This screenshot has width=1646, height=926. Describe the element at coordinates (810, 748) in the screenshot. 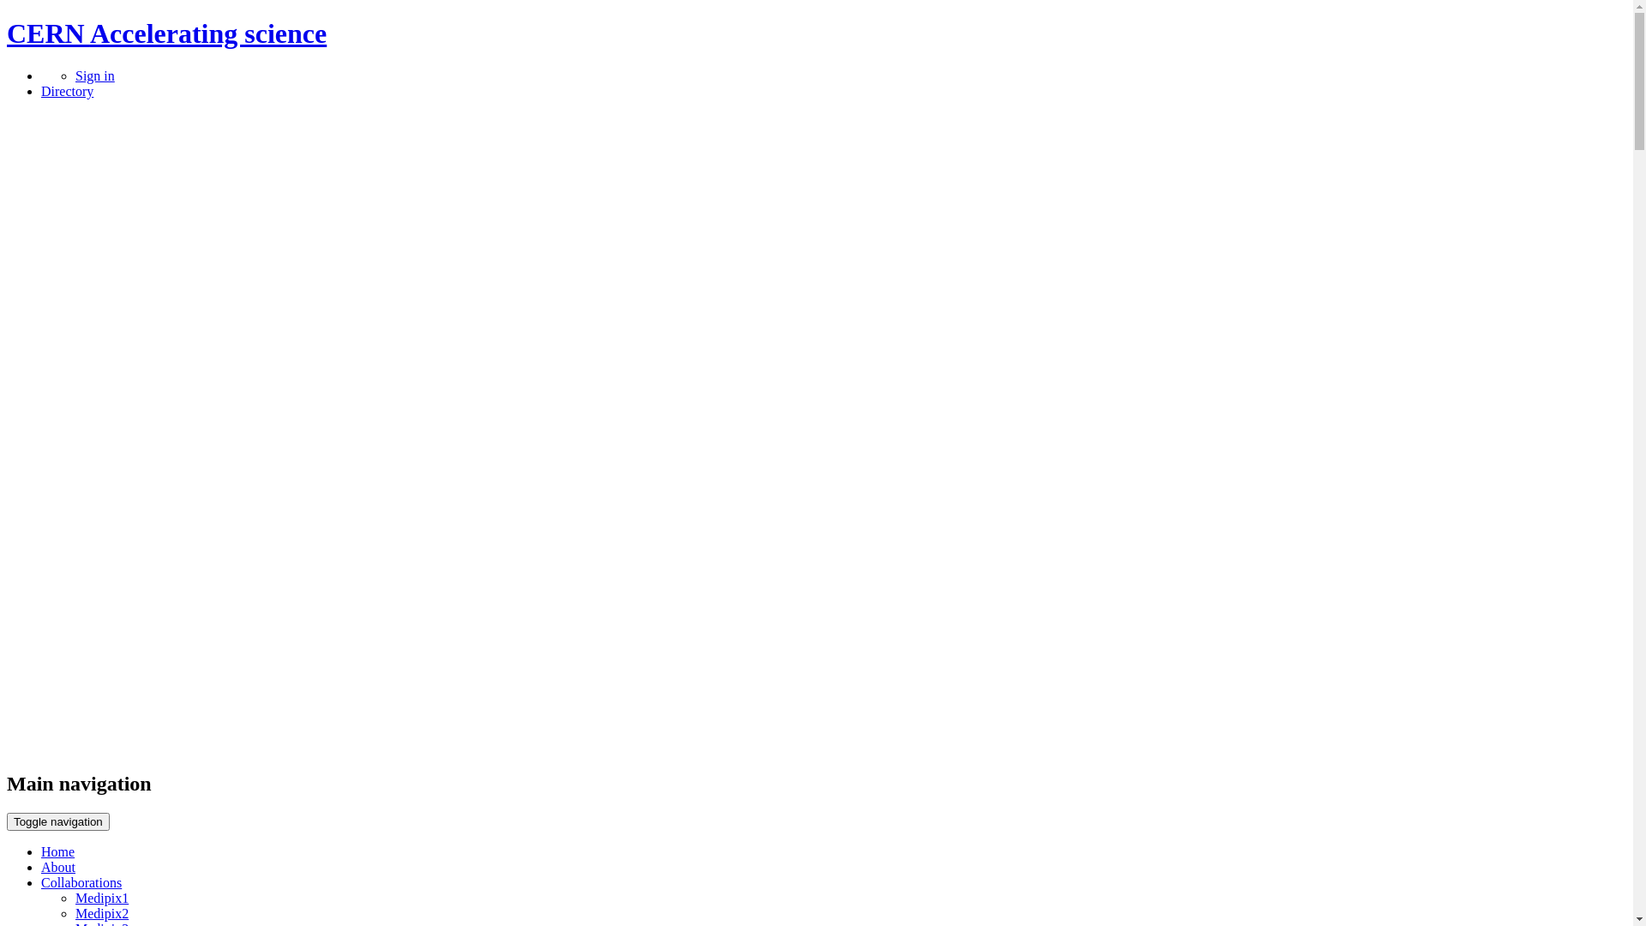

I see `Home` at that location.